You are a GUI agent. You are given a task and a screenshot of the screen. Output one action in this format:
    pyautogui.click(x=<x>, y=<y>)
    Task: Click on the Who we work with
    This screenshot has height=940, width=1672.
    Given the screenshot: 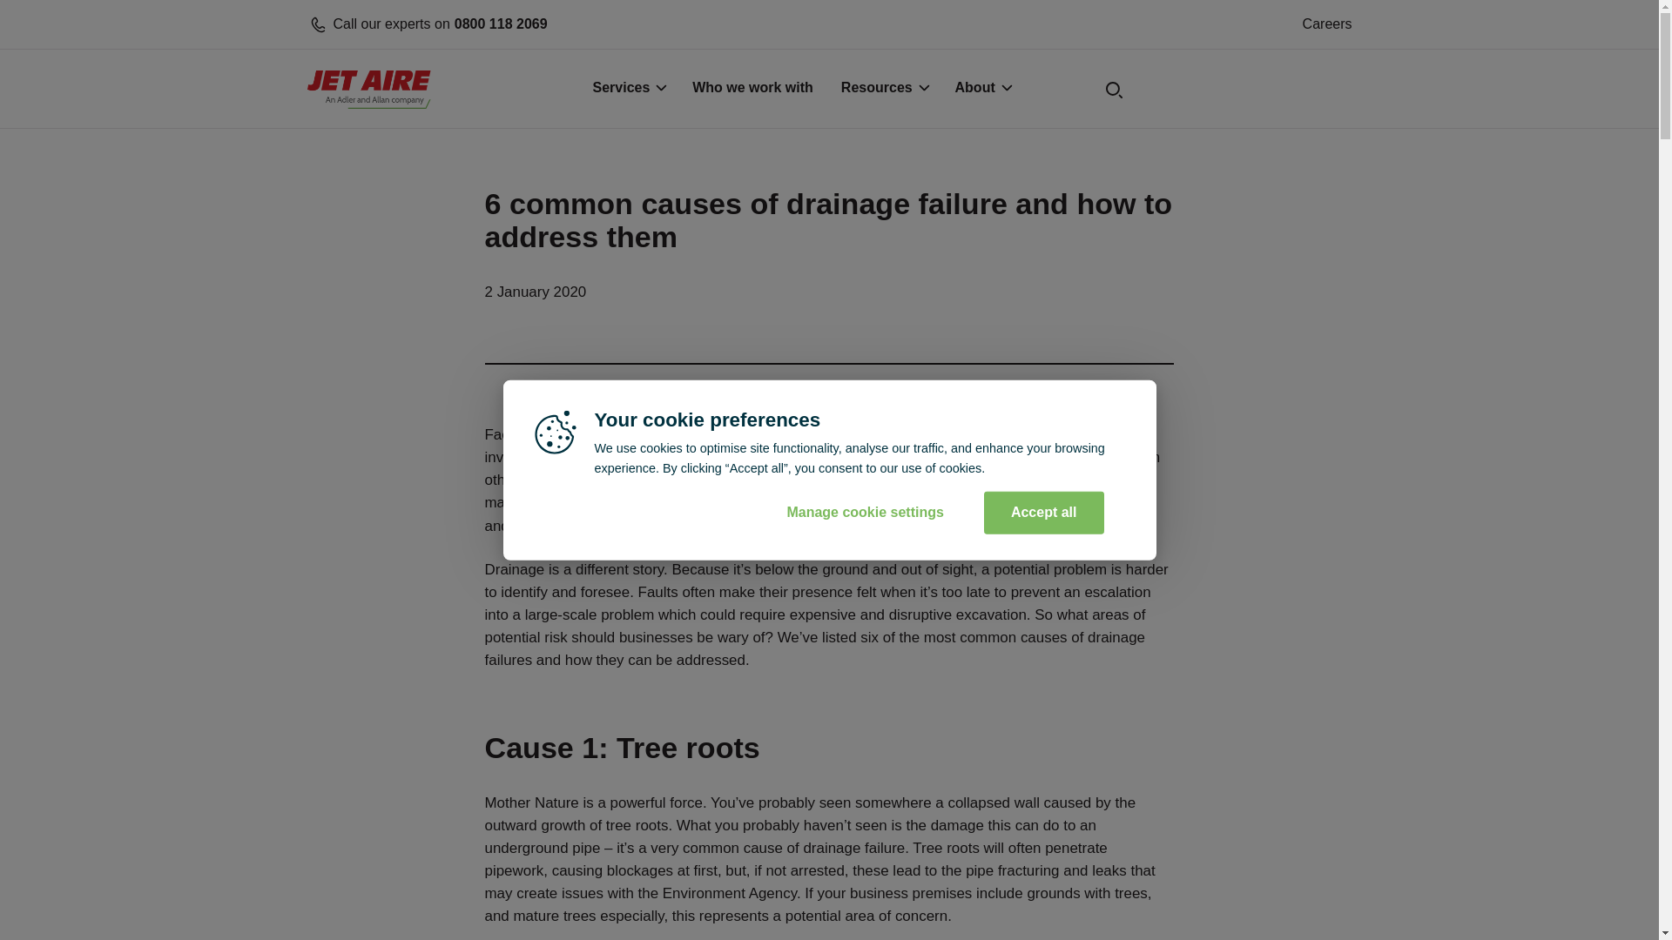 What is the action you would take?
    pyautogui.click(x=752, y=90)
    